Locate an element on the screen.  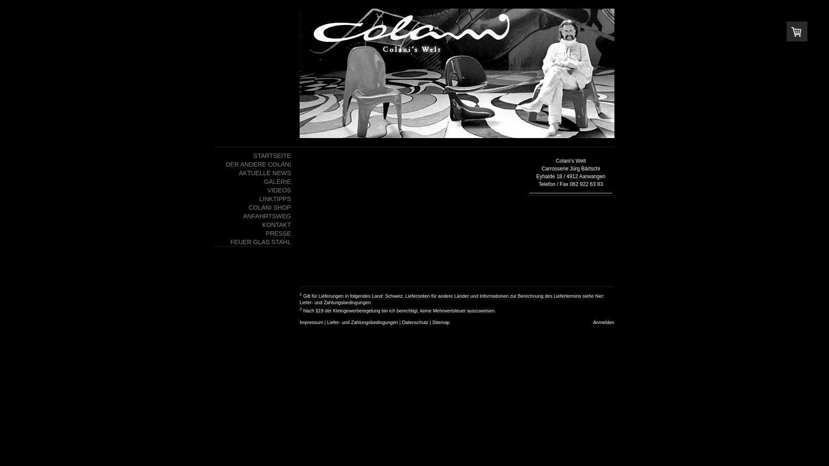
Sitemap is located at coordinates (441, 322).